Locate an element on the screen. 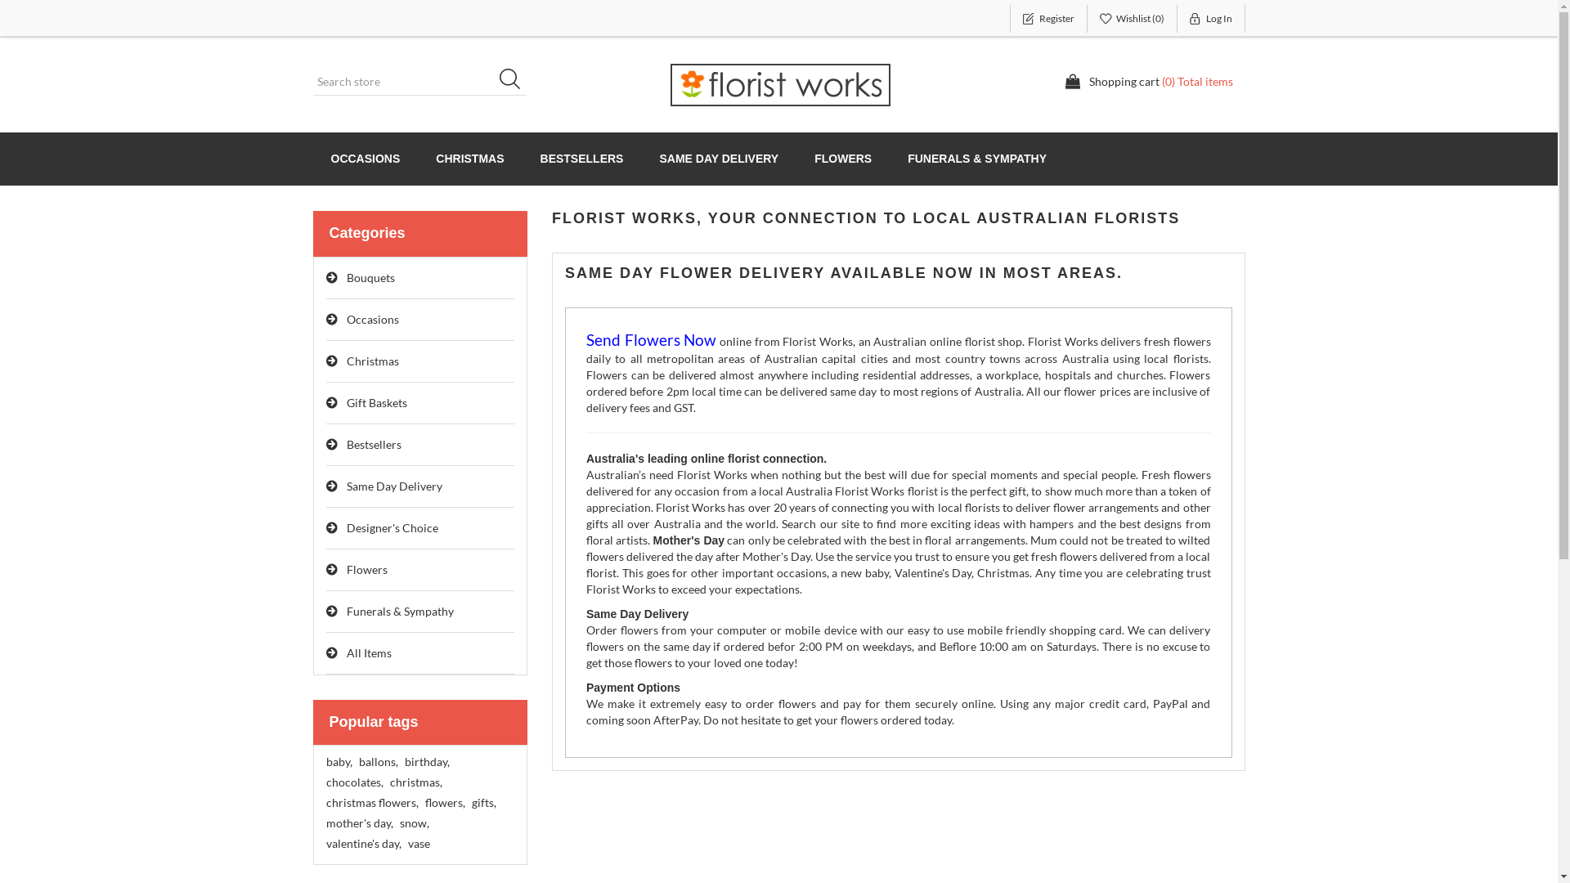 Image resolution: width=1570 pixels, height=883 pixels. valentine's day, is located at coordinates (363, 844).